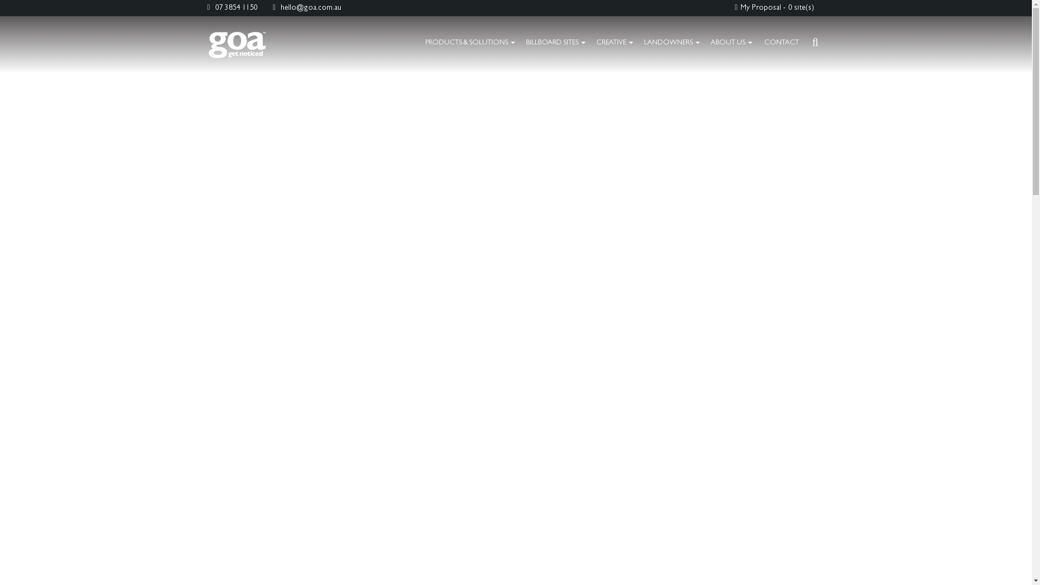  Describe the element at coordinates (774, 8) in the screenshot. I see `My Proposal - 0 site(s)` at that location.